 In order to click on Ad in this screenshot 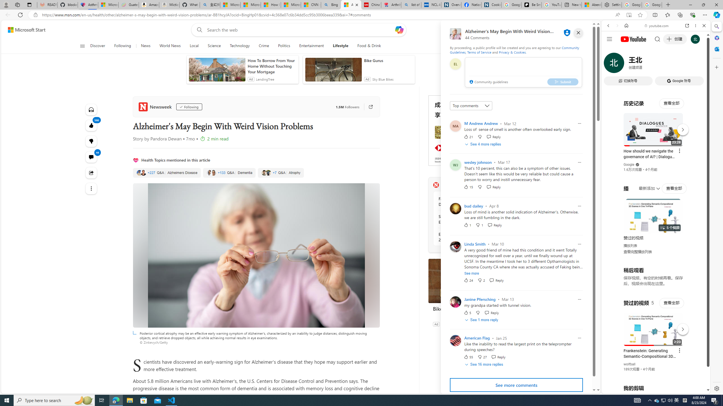, I will do `click(436, 324)`.